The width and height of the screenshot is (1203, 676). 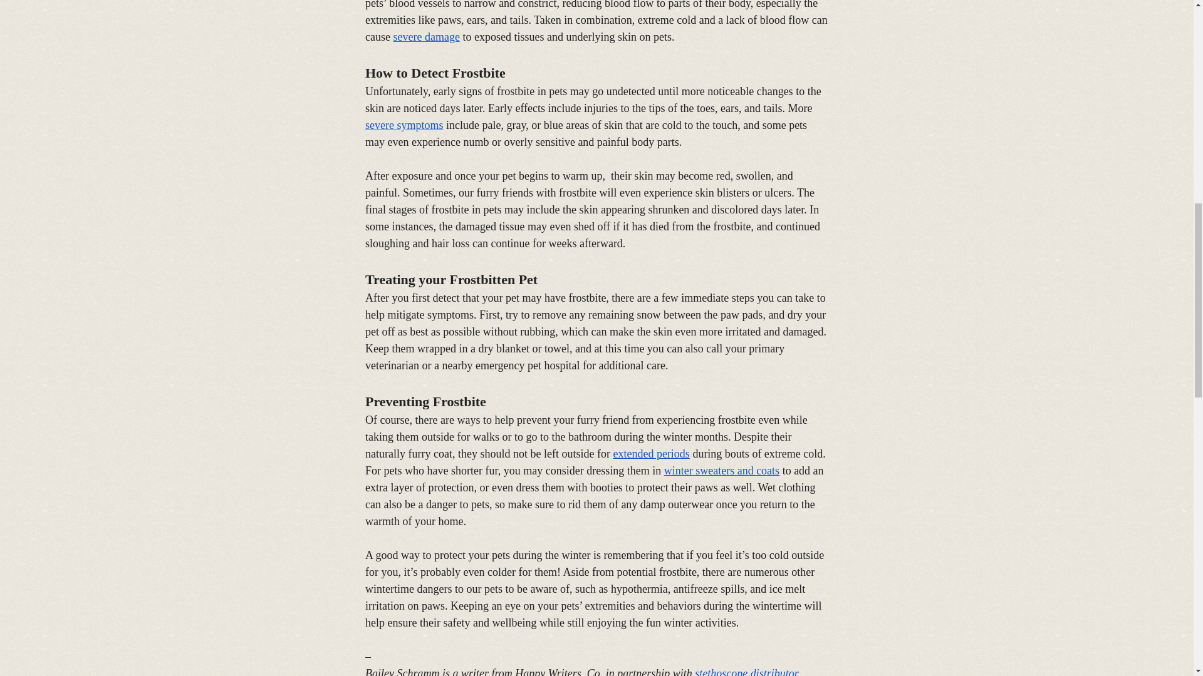 I want to click on winter sweaters and coats, so click(x=721, y=471).